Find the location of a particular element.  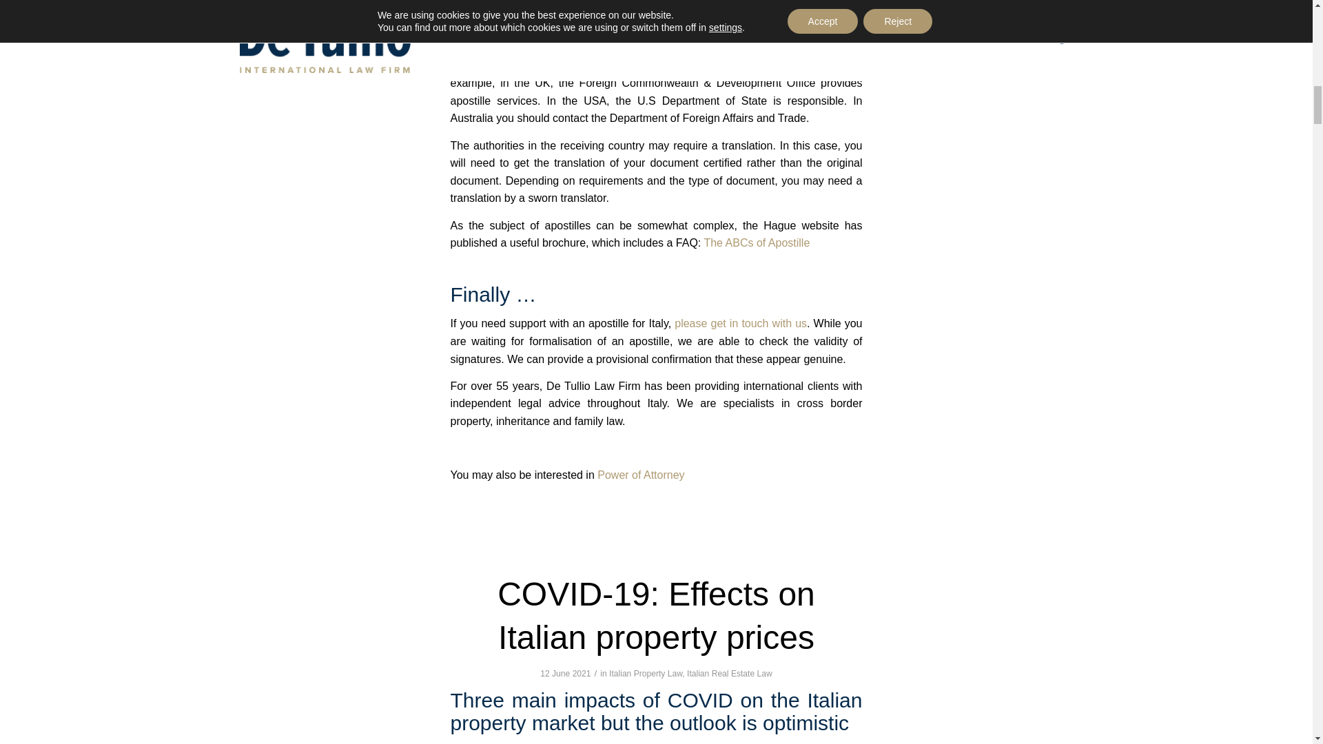

Permanent Link: COVID-19: Effects on Italian property prices is located at coordinates (656, 615).